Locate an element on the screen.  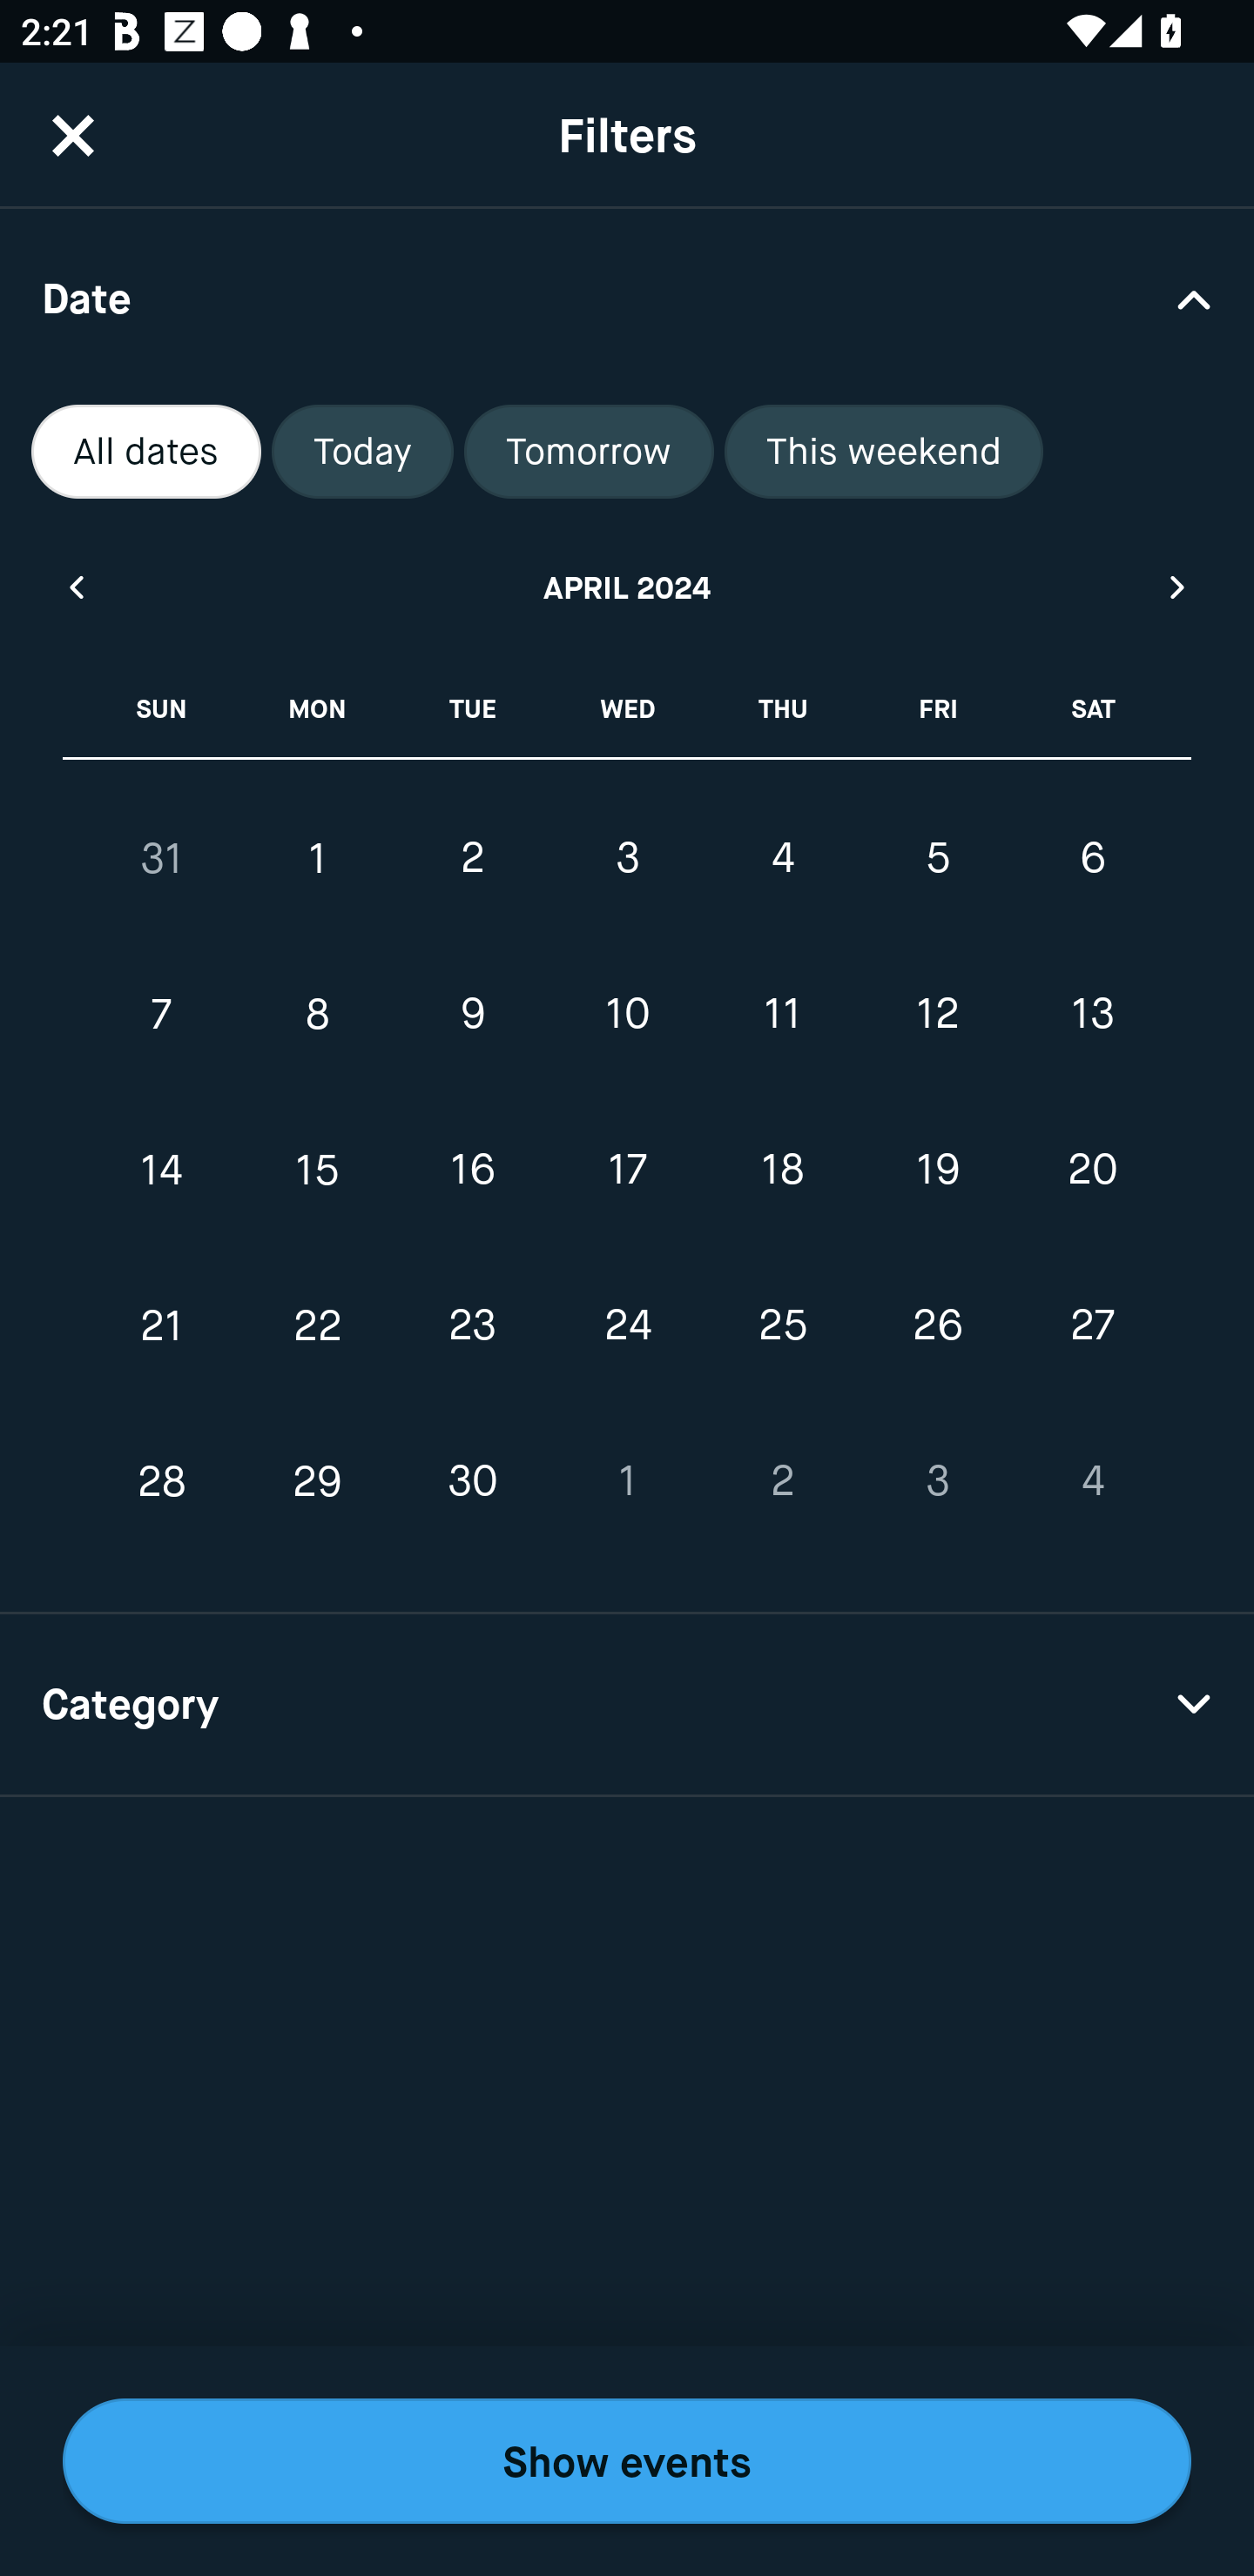
31 is located at coordinates (162, 858).